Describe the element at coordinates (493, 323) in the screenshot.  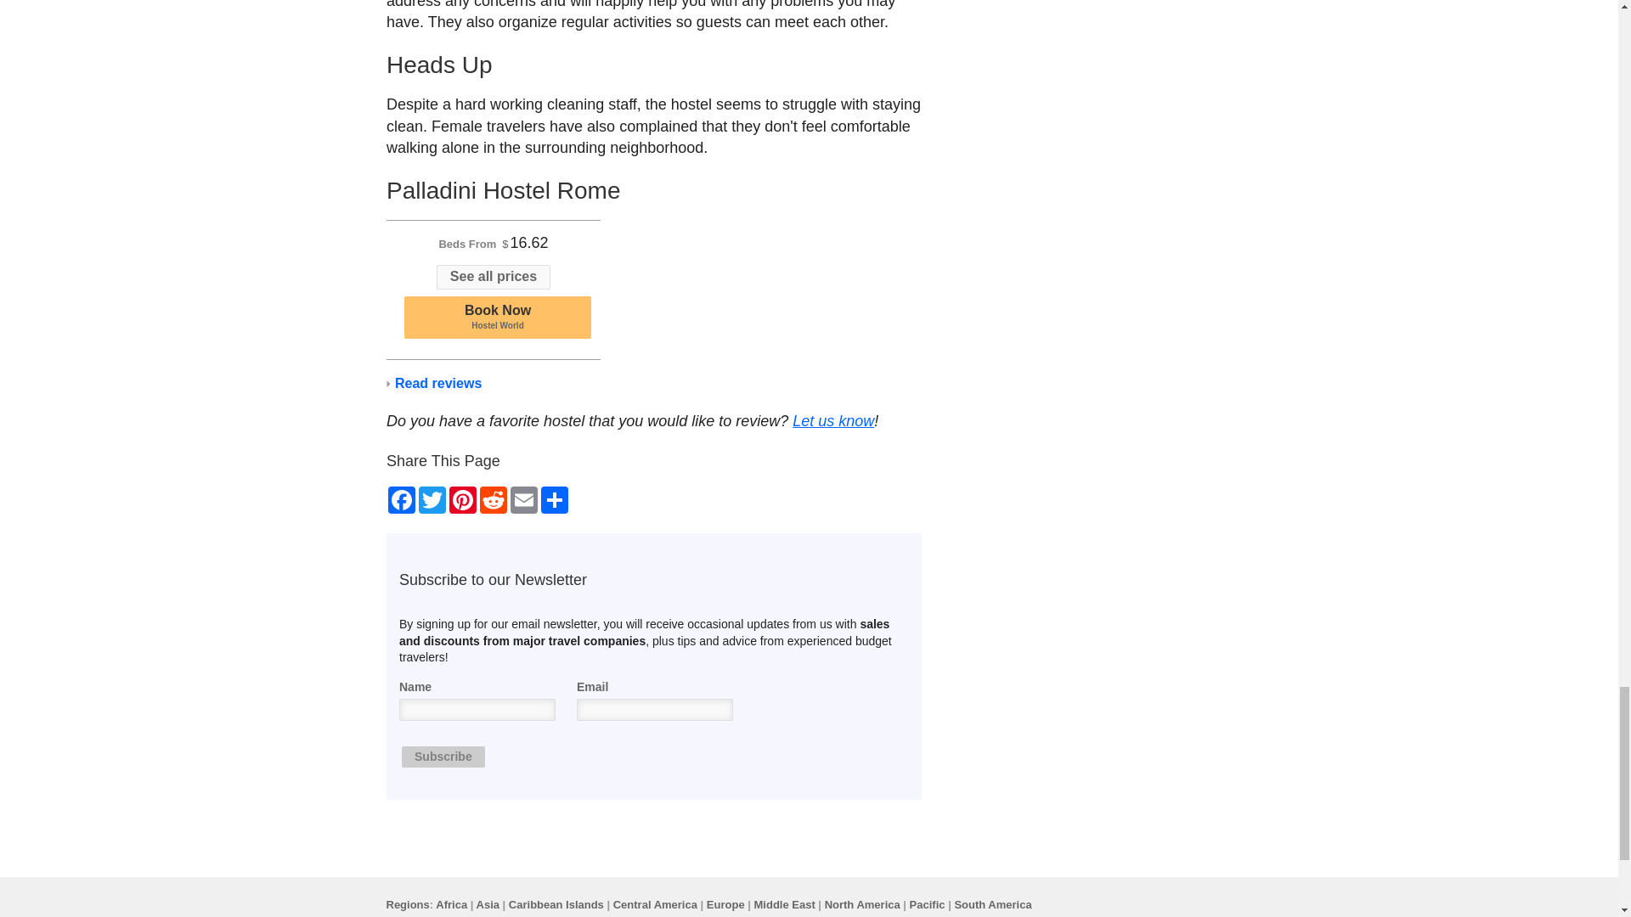
I see `Let us know` at that location.